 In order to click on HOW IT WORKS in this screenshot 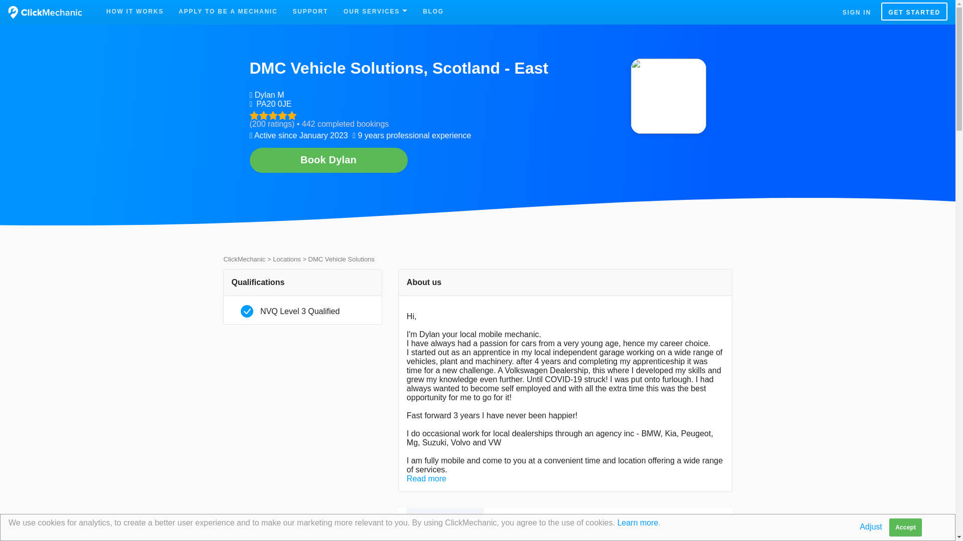, I will do `click(135, 12)`.